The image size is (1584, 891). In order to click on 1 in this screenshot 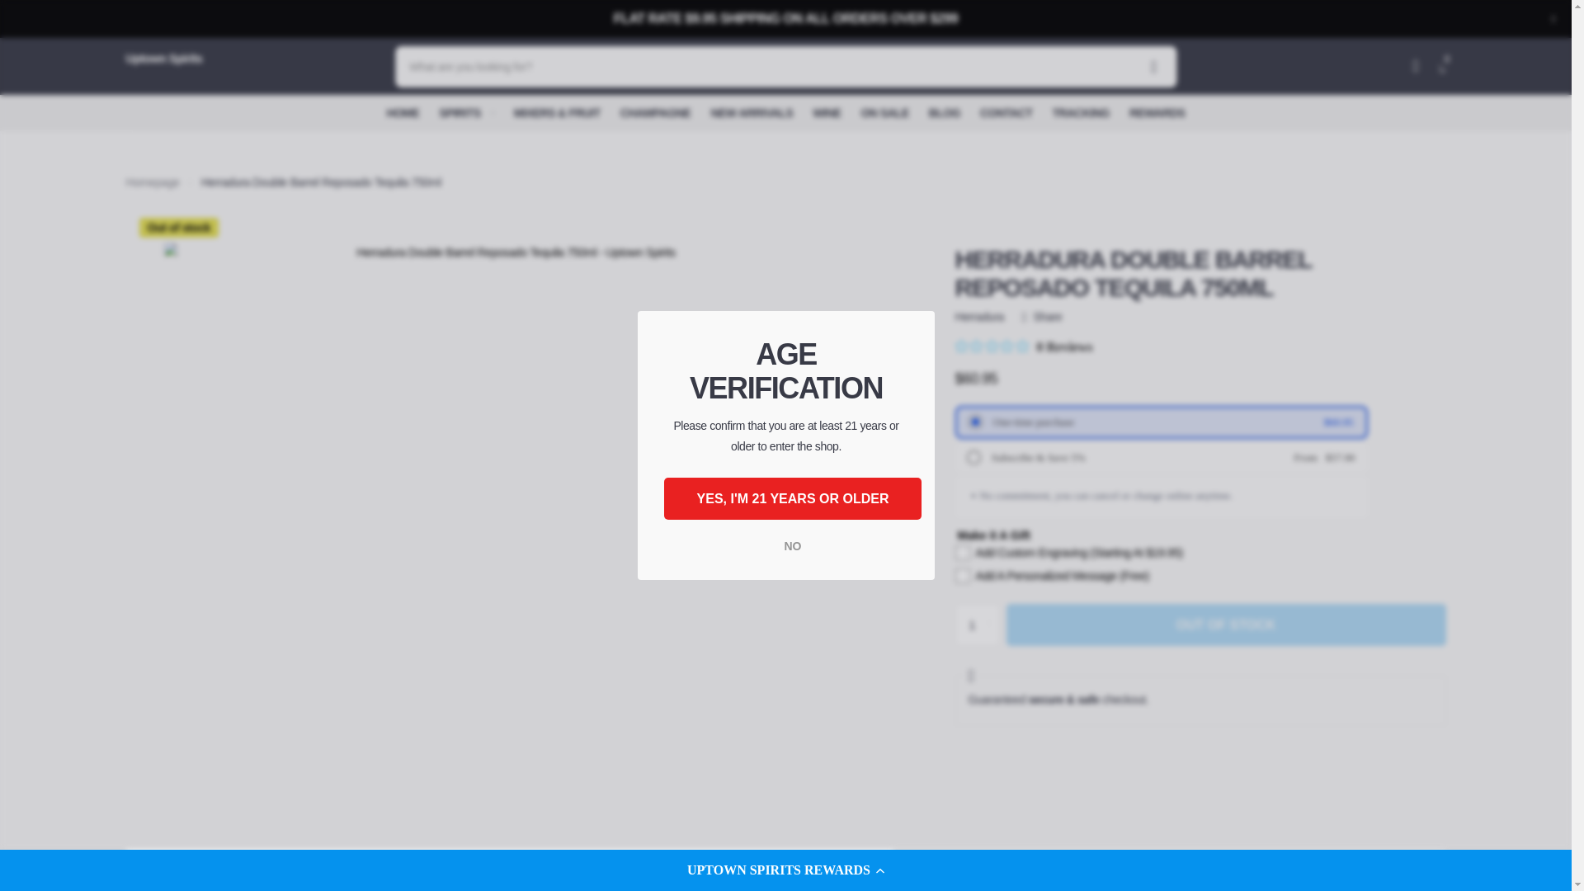, I will do `click(977, 625)`.